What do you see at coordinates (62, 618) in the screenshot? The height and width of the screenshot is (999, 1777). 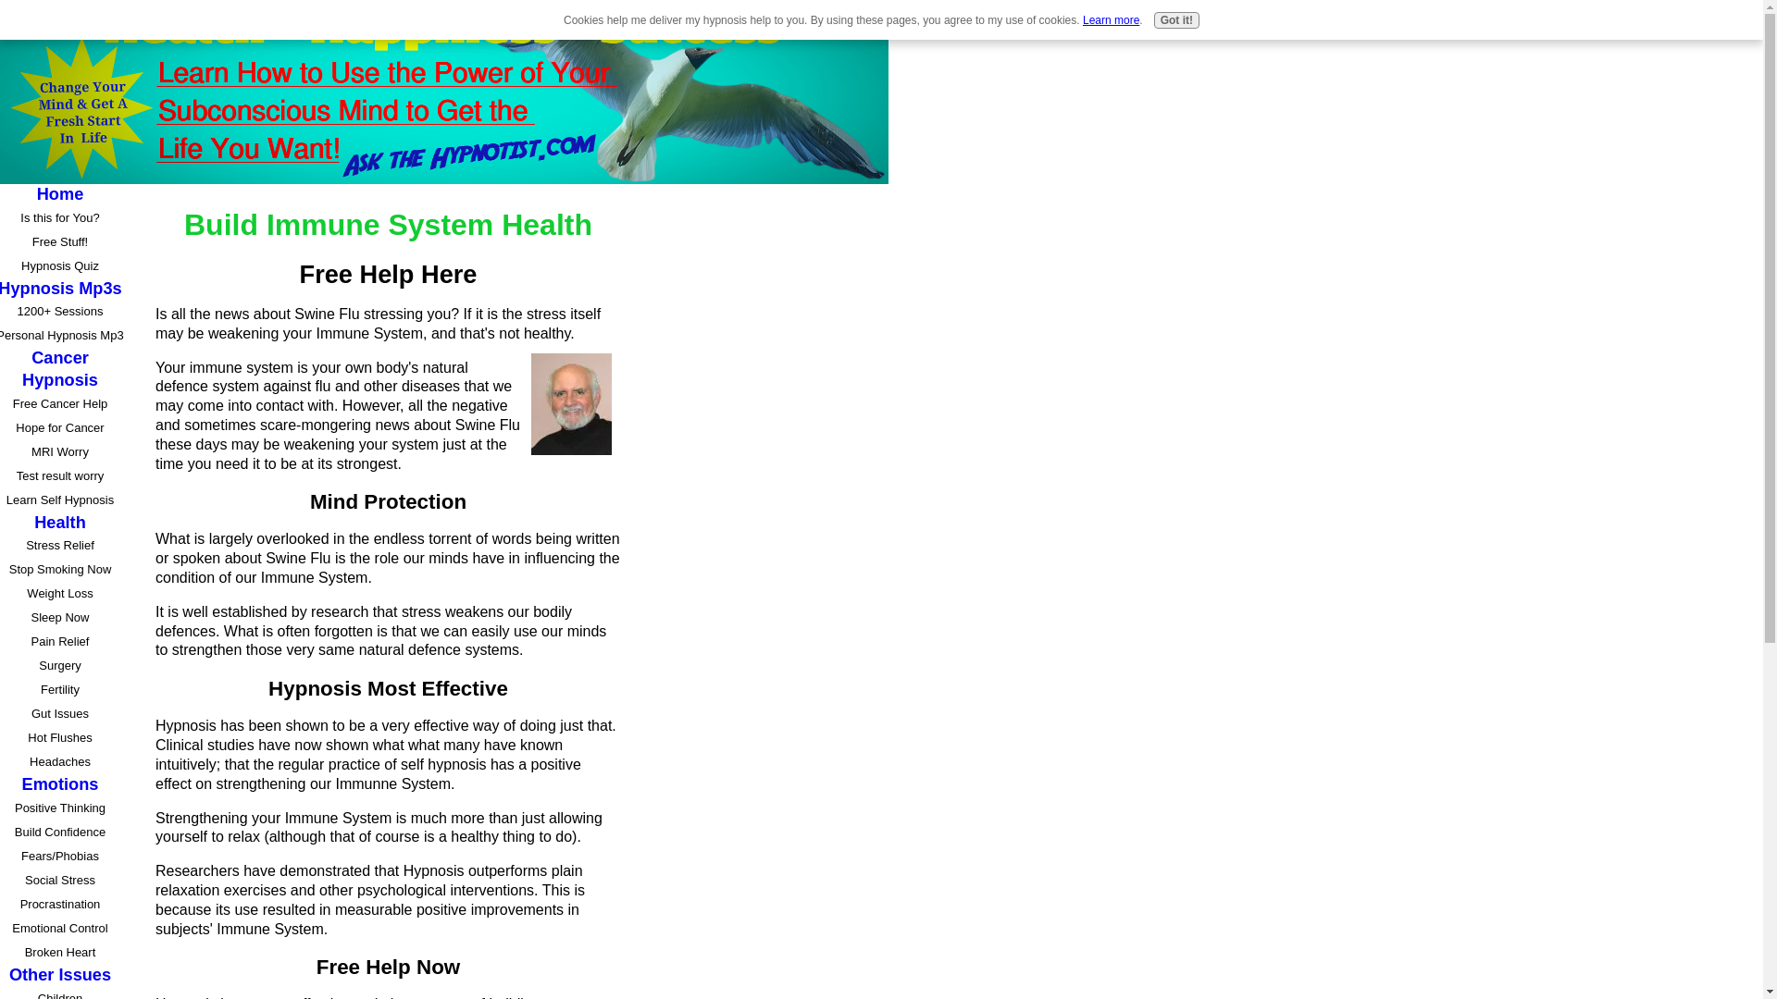 I see `Sleep Now` at bounding box center [62, 618].